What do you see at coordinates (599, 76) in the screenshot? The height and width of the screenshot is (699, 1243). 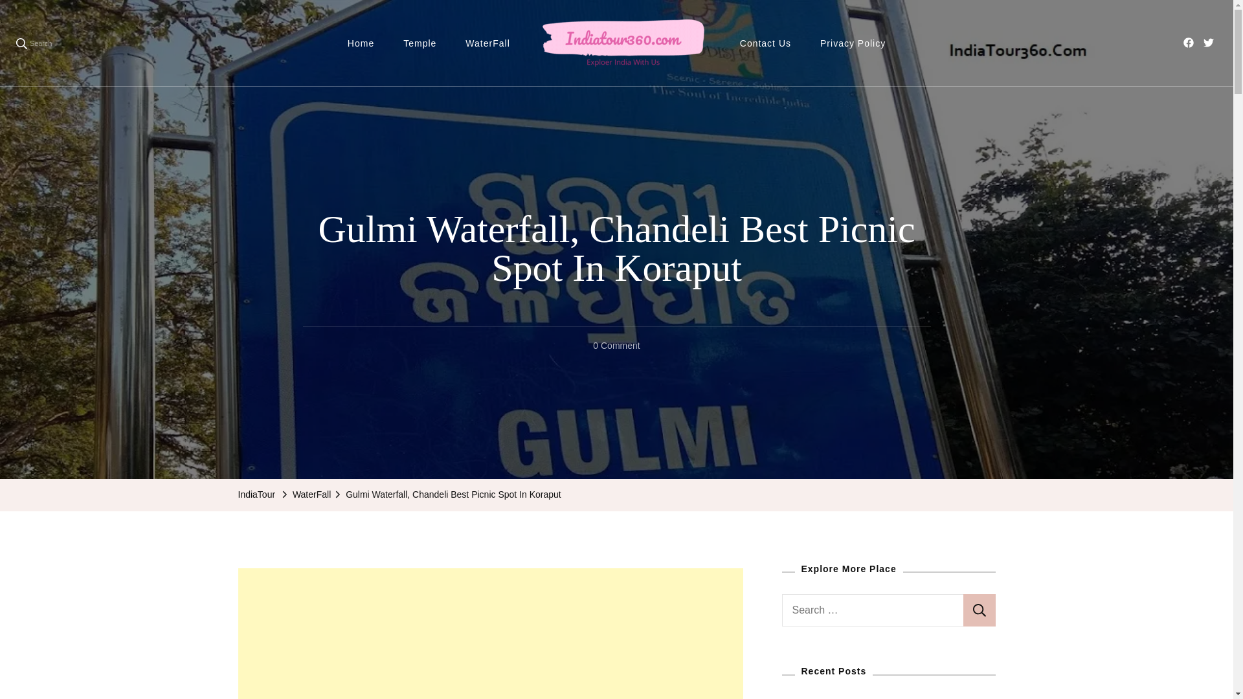 I see `IndiaTour360` at bounding box center [599, 76].